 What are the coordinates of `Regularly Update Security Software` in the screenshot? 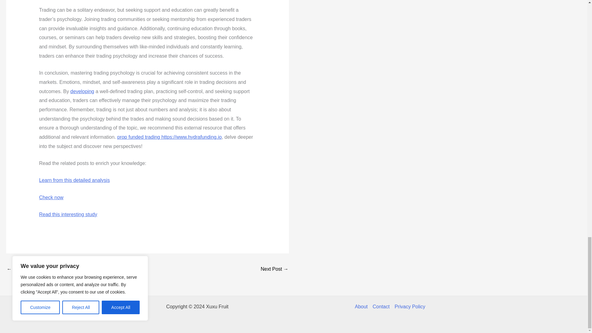 It's located at (274, 269).